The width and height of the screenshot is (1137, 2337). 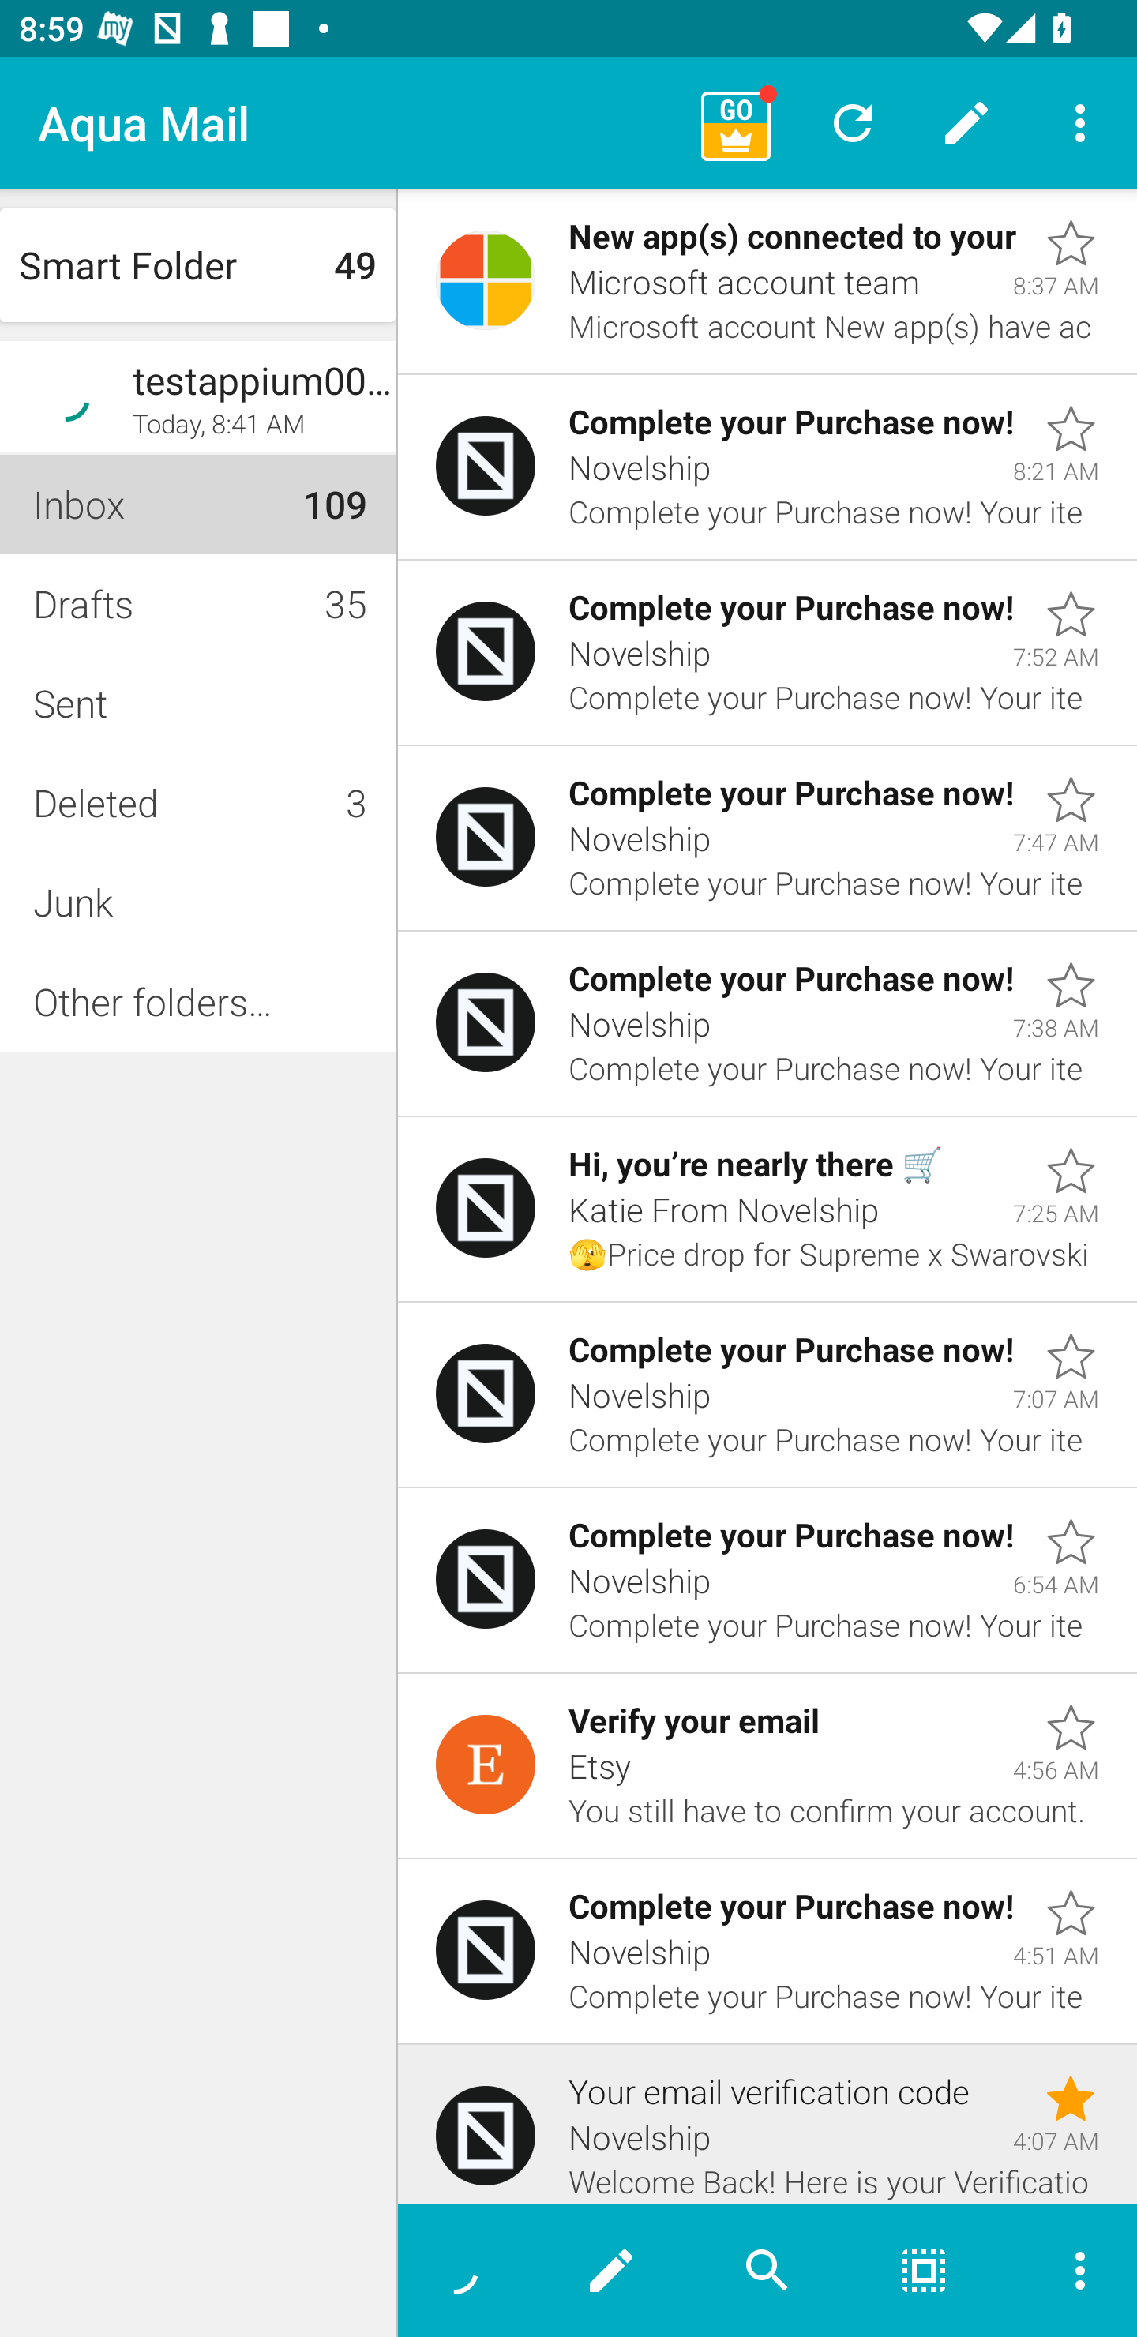 What do you see at coordinates (1080, 122) in the screenshot?
I see `More options` at bounding box center [1080, 122].